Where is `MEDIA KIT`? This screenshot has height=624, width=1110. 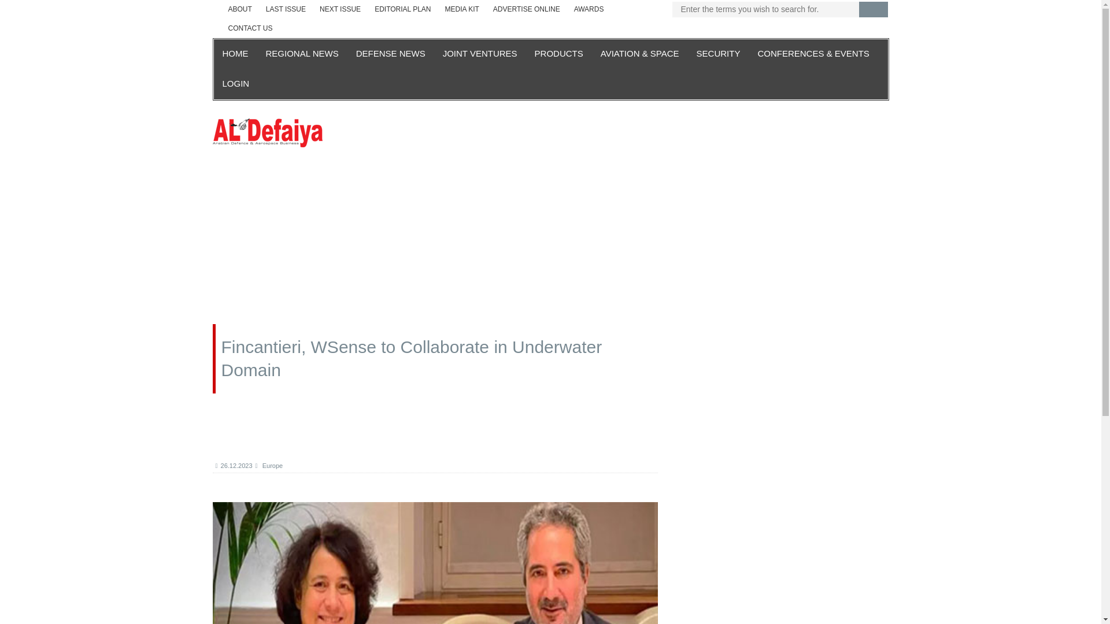 MEDIA KIT is located at coordinates (462, 9).